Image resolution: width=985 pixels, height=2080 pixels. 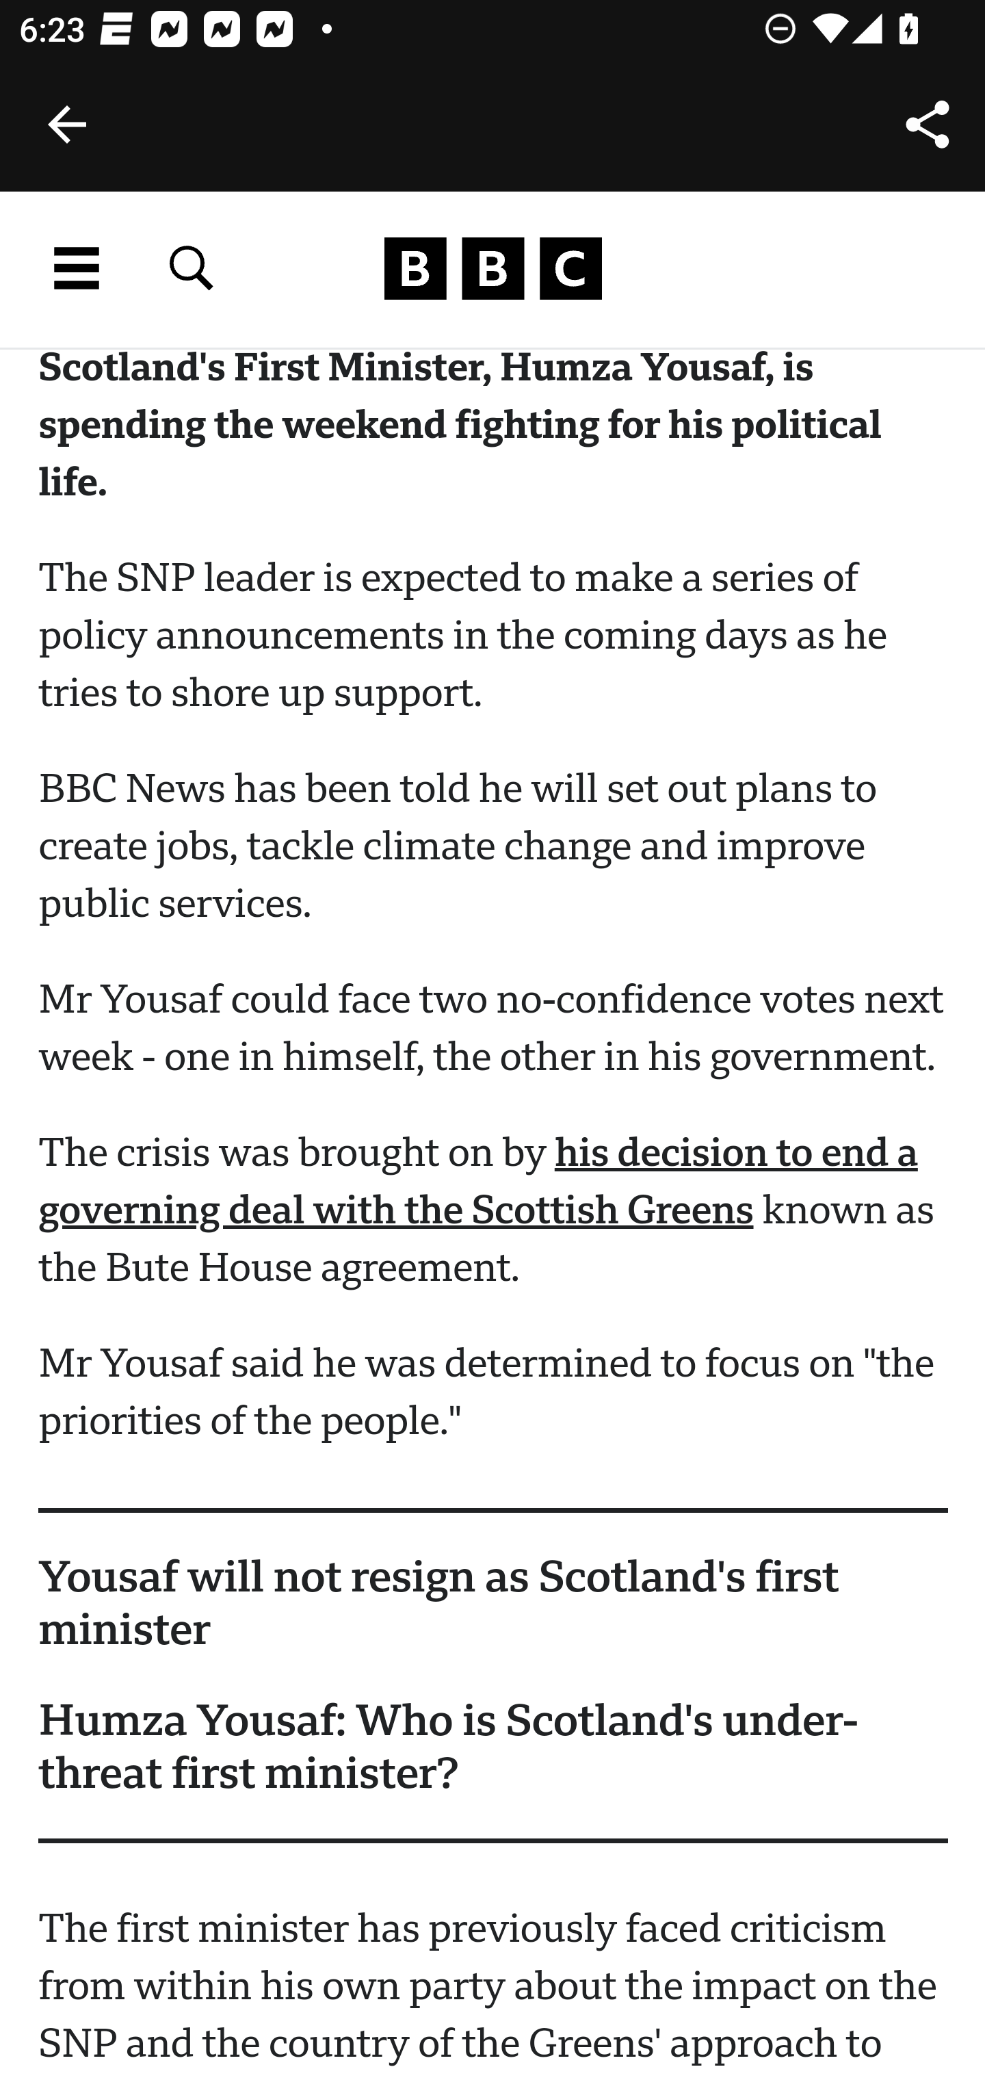 I want to click on Share, so click(x=928, y=125).